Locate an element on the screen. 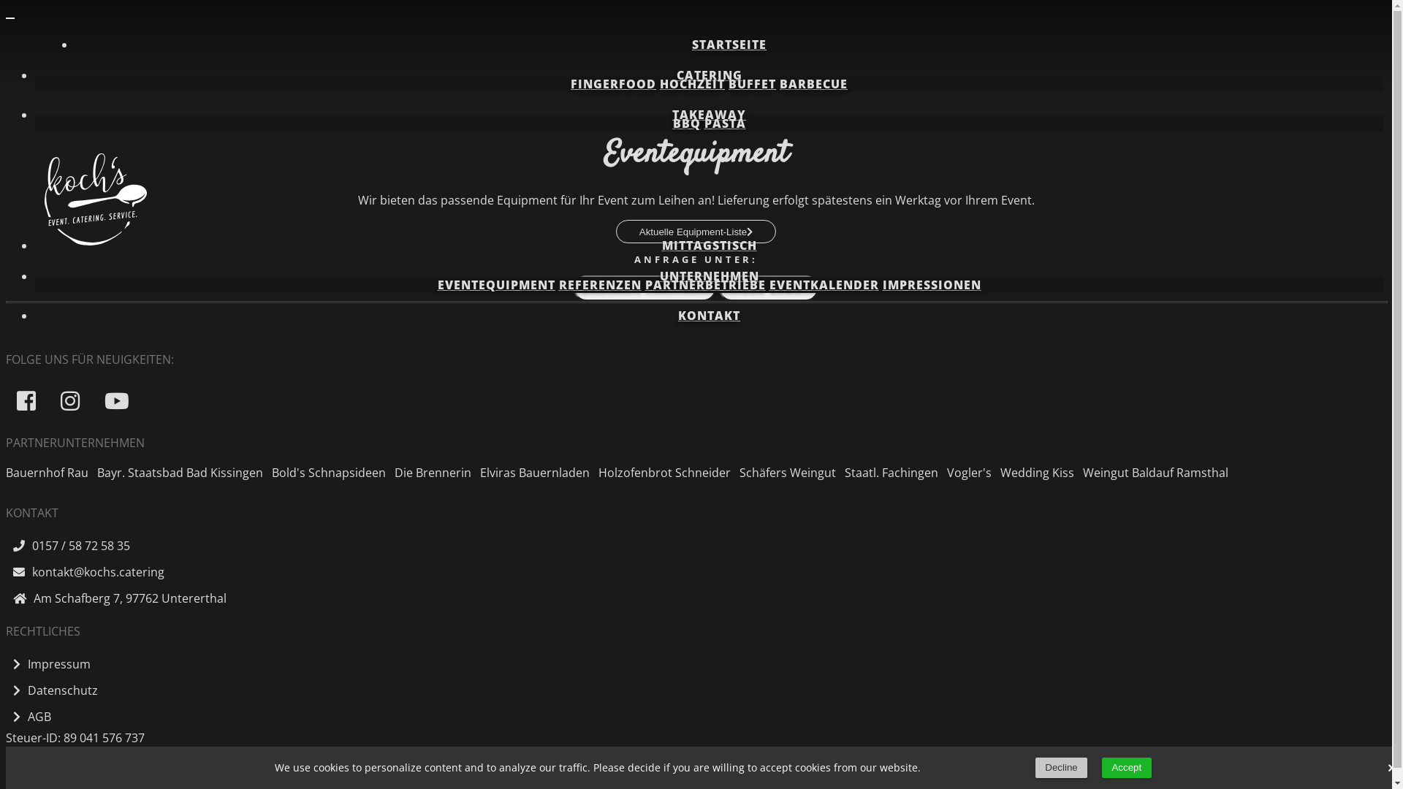 The height and width of the screenshot is (789, 1403). 0157 / 58 72 58 35 is located at coordinates (645, 288).